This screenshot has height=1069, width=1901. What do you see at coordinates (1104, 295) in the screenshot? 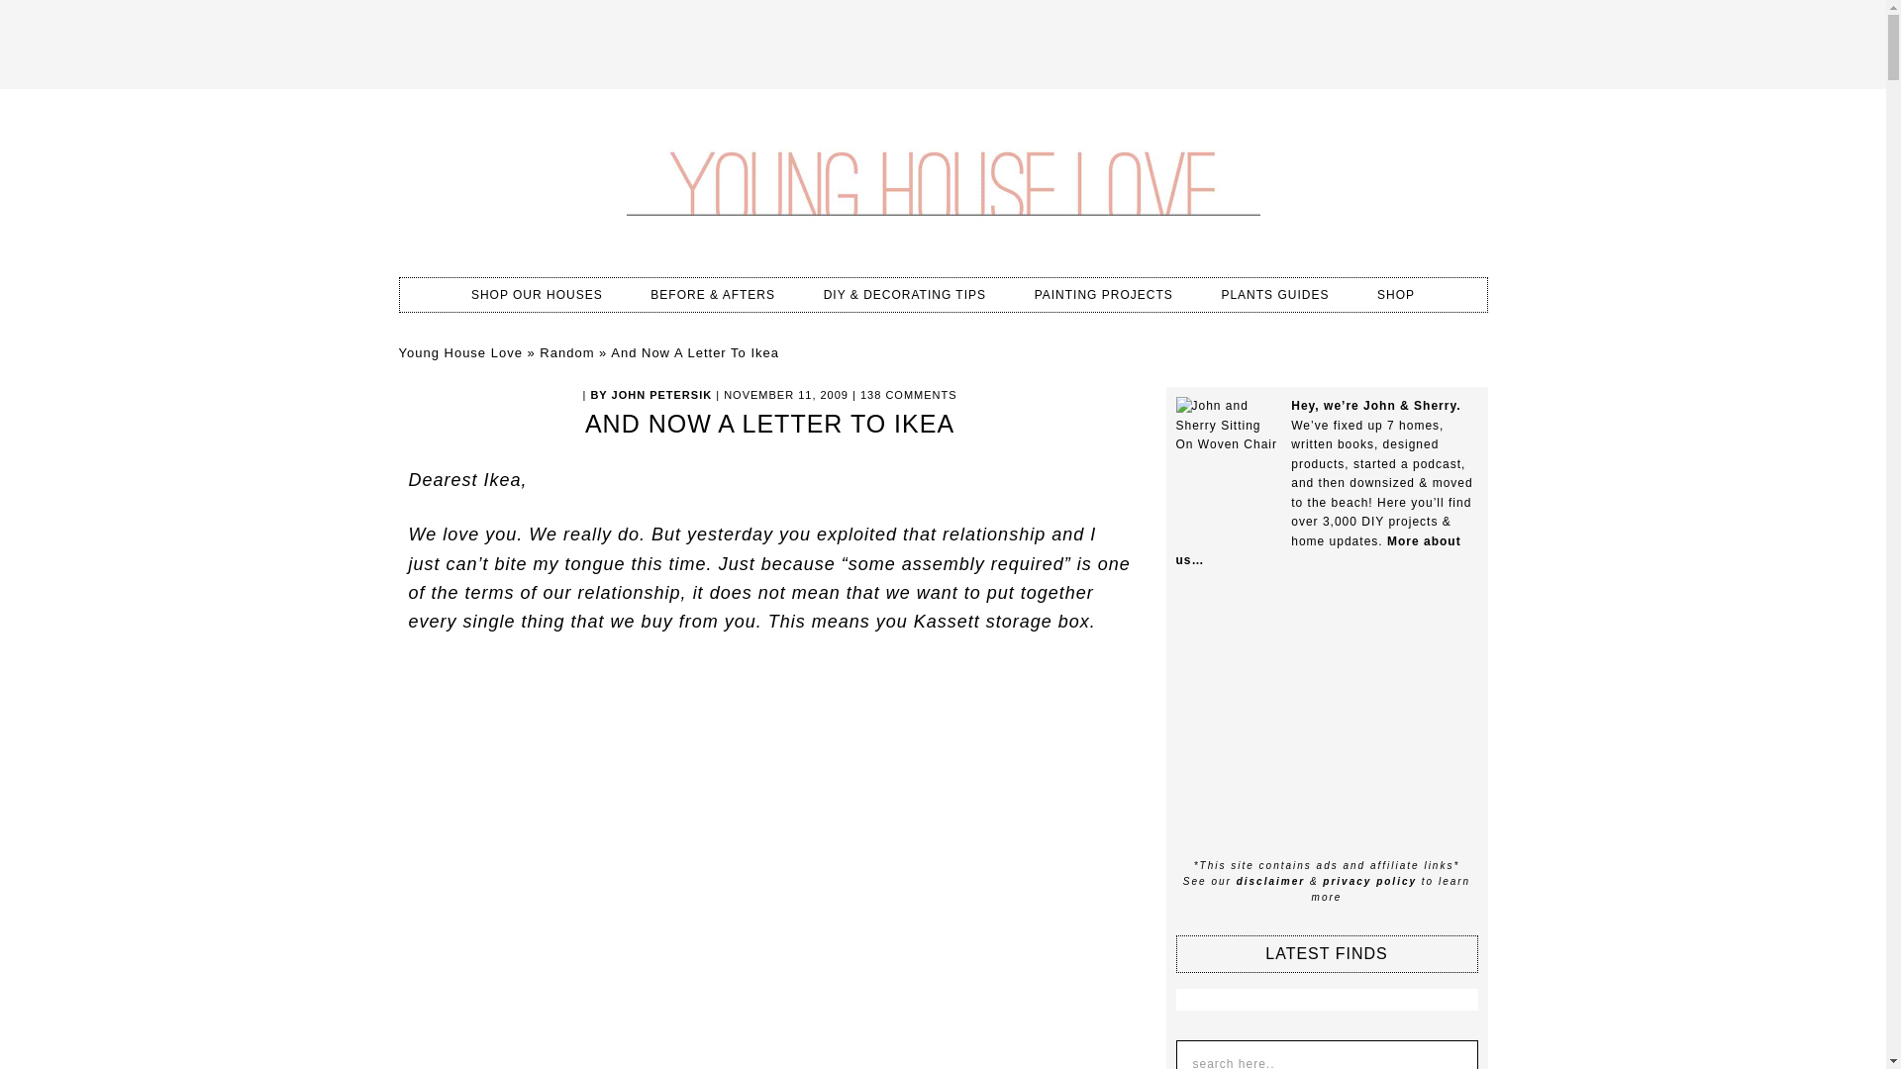
I see `PAINTING PROJECTS` at bounding box center [1104, 295].